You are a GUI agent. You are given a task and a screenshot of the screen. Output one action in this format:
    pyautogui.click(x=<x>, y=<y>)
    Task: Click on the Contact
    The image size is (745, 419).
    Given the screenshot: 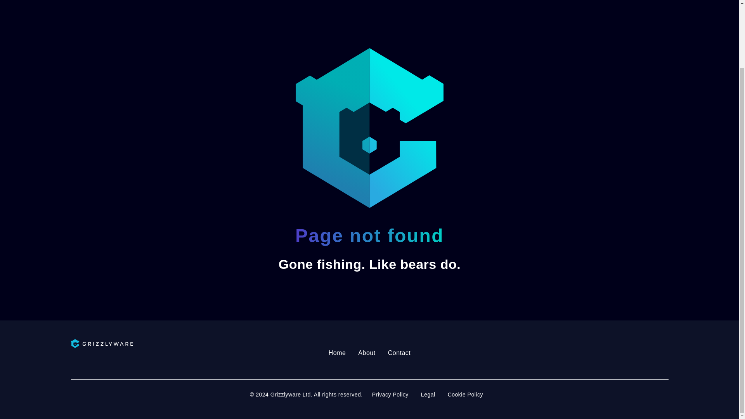 What is the action you would take?
    pyautogui.click(x=399, y=353)
    